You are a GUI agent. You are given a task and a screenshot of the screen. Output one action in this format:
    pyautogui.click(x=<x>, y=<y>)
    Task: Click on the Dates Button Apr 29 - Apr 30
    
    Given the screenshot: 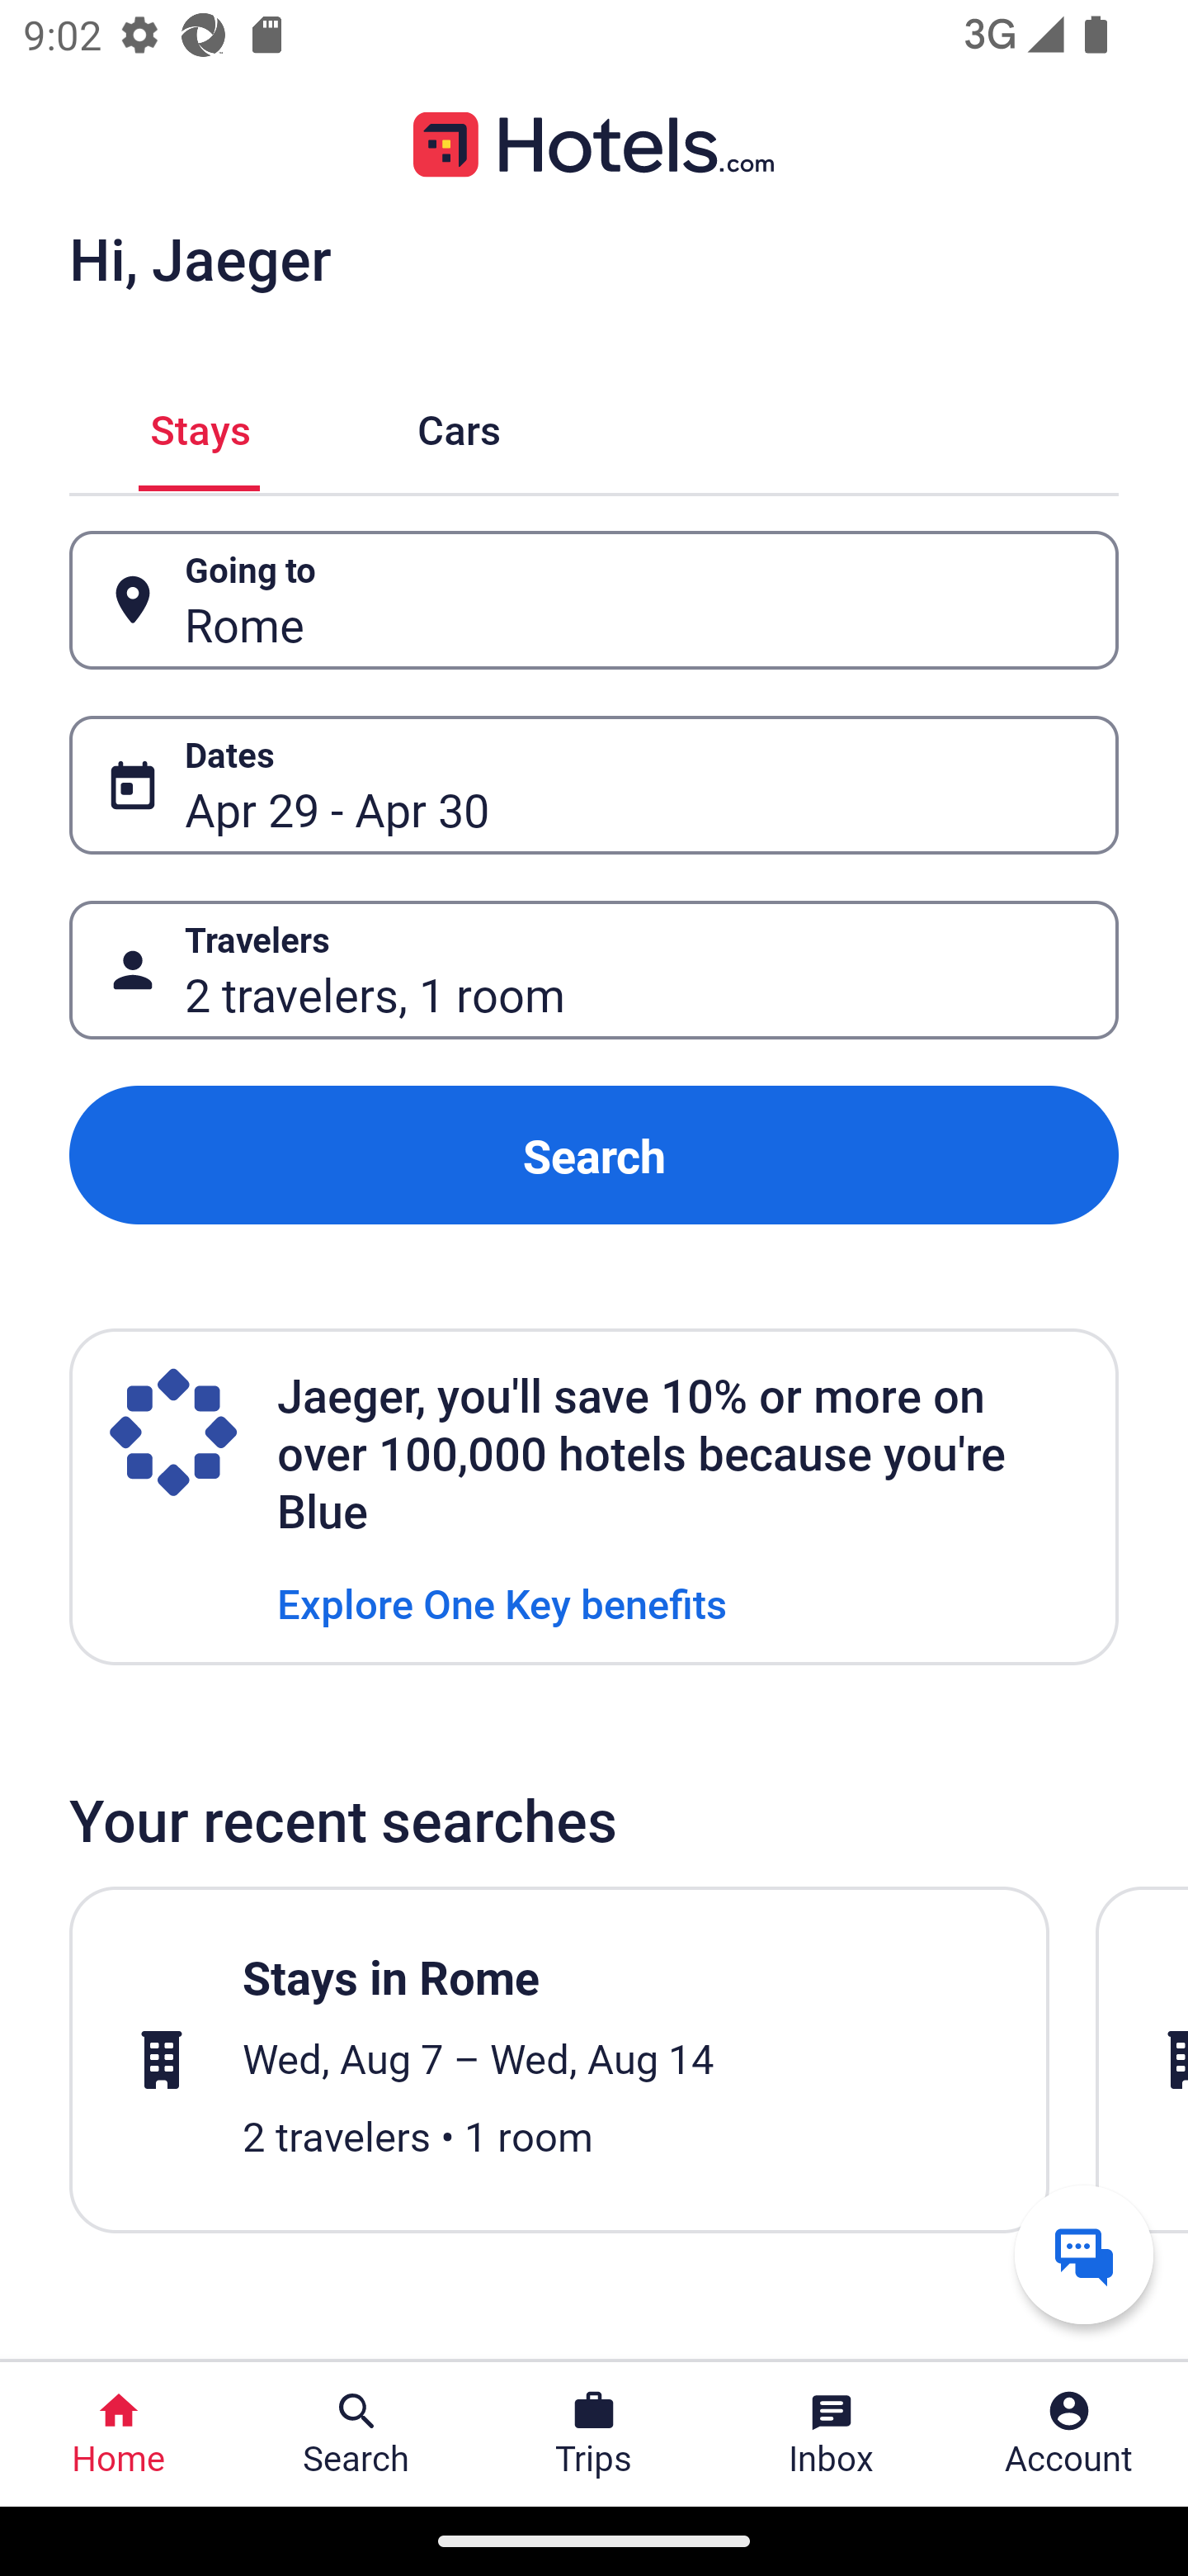 What is the action you would take?
    pyautogui.click(x=594, y=785)
    